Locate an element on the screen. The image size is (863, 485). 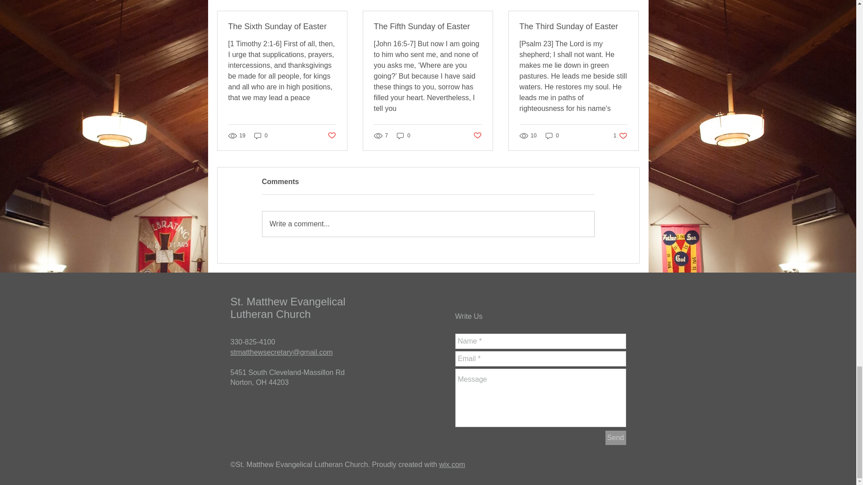
Post not marked as liked is located at coordinates (427, 26).